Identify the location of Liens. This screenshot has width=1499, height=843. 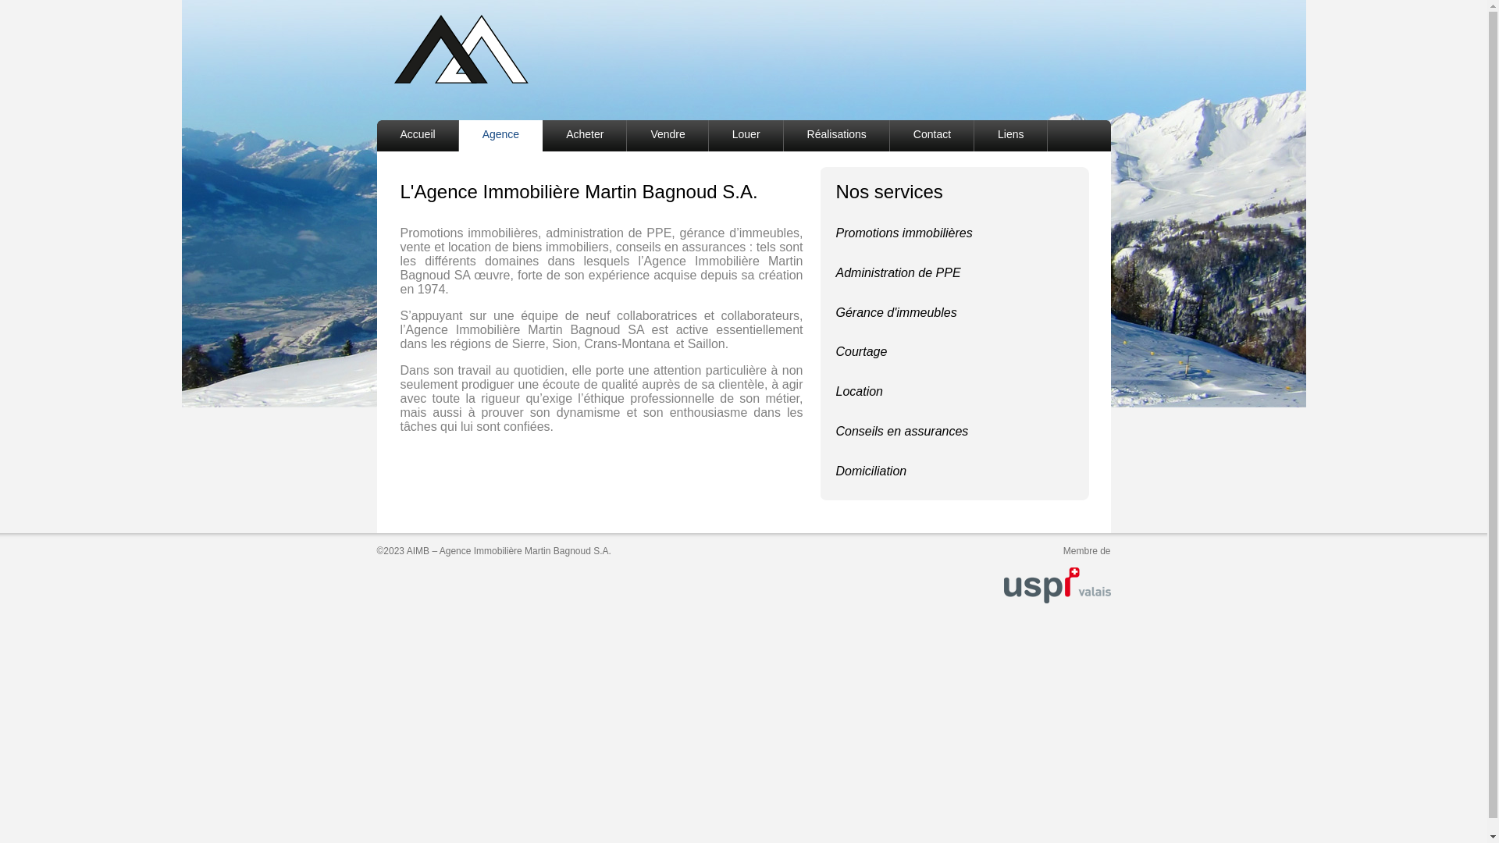
(1010, 136).